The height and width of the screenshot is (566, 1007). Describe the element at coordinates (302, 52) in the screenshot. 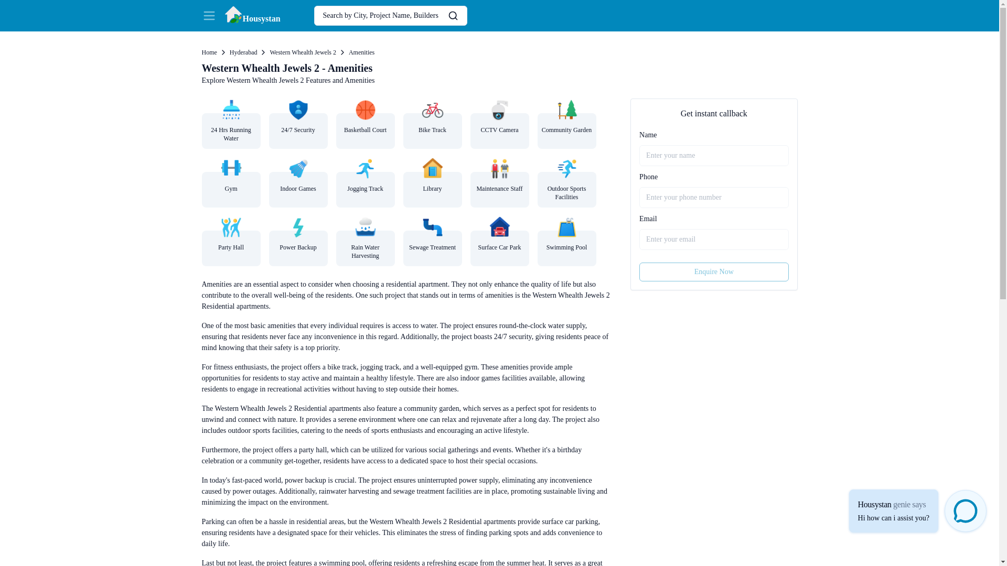

I see `Amenities` at that location.